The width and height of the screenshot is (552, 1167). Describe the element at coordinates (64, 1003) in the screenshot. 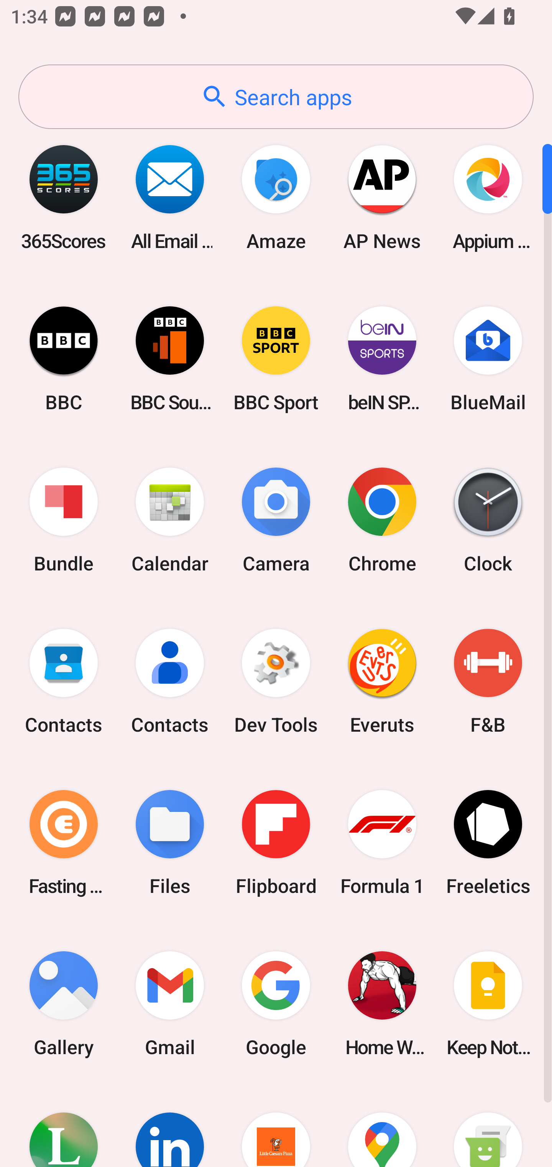

I see `Gallery` at that location.